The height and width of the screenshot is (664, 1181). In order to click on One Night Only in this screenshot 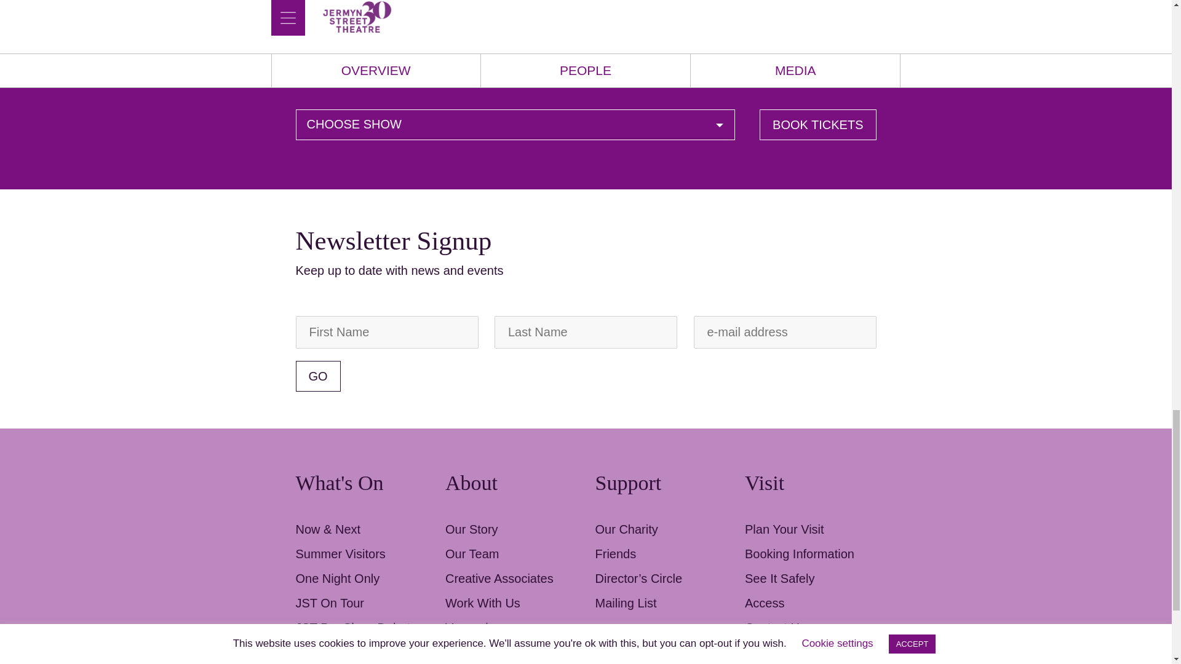, I will do `click(337, 578)`.